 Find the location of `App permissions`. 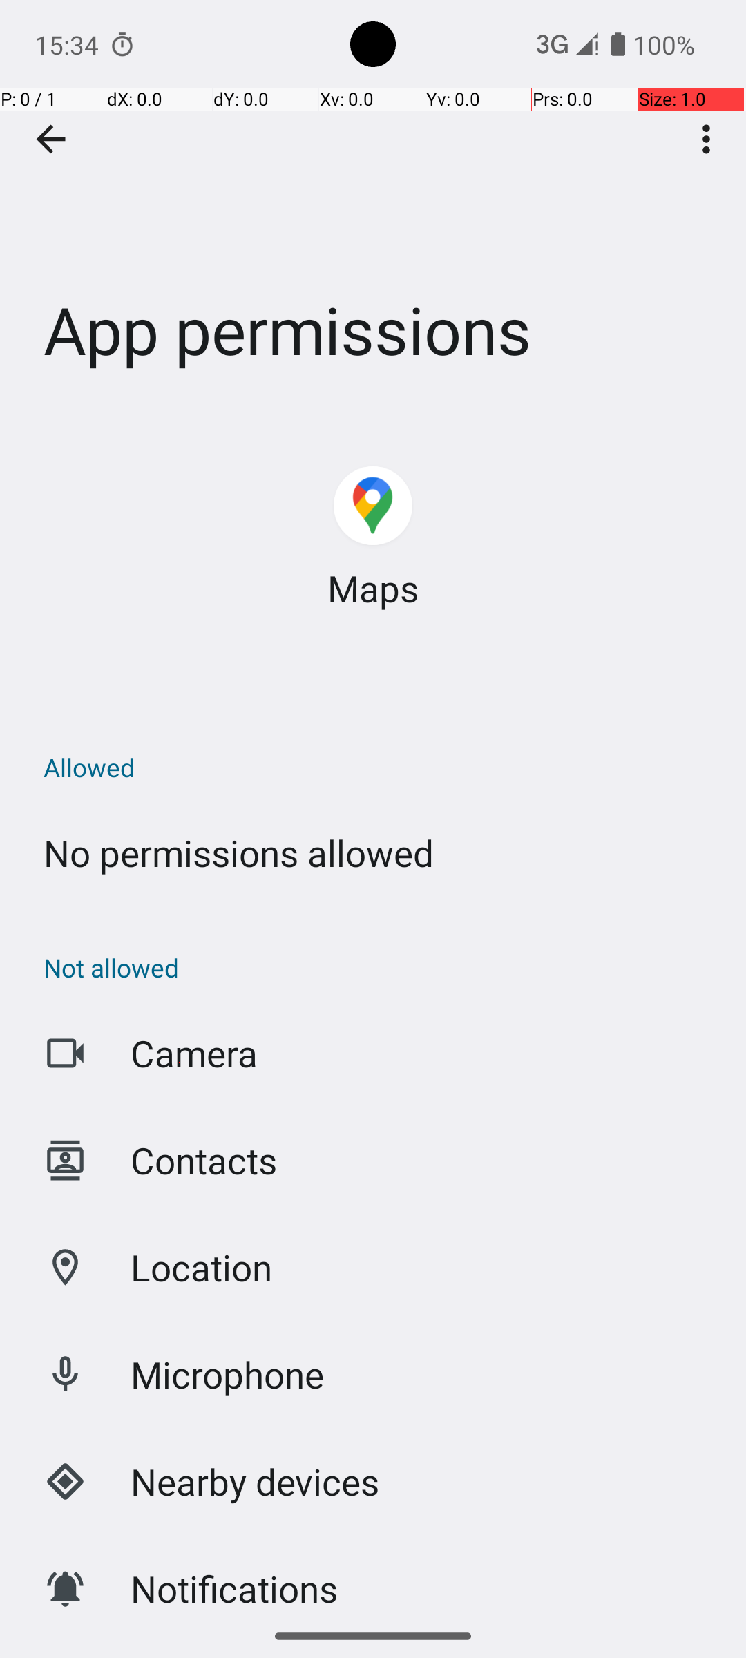

App permissions is located at coordinates (373, 207).